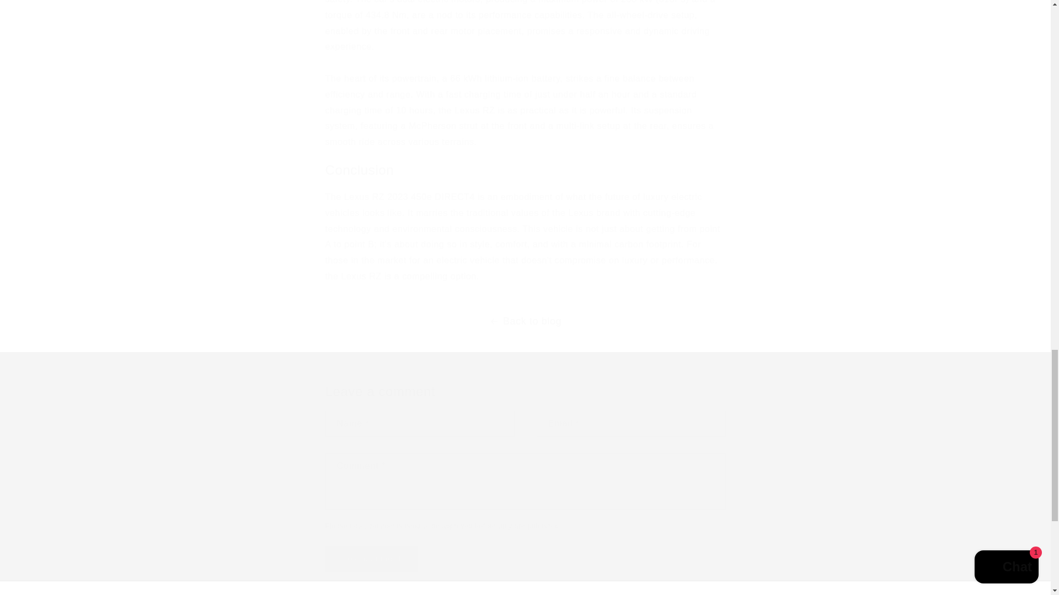 The image size is (1059, 595). Describe the element at coordinates (372, 559) in the screenshot. I see `Post comment` at that location.